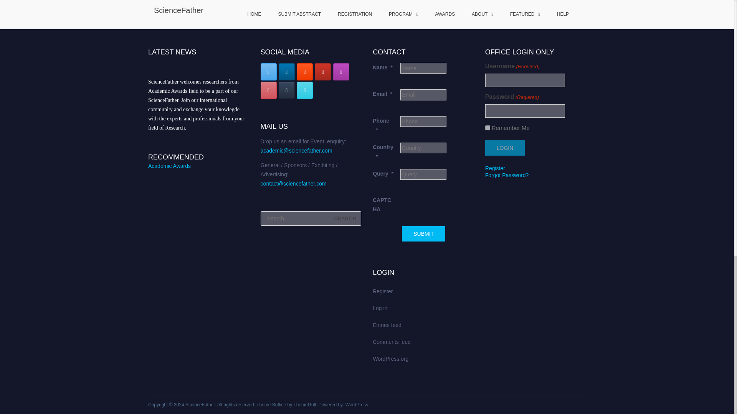 The image size is (737, 414). What do you see at coordinates (505, 148) in the screenshot?
I see `Login` at bounding box center [505, 148].